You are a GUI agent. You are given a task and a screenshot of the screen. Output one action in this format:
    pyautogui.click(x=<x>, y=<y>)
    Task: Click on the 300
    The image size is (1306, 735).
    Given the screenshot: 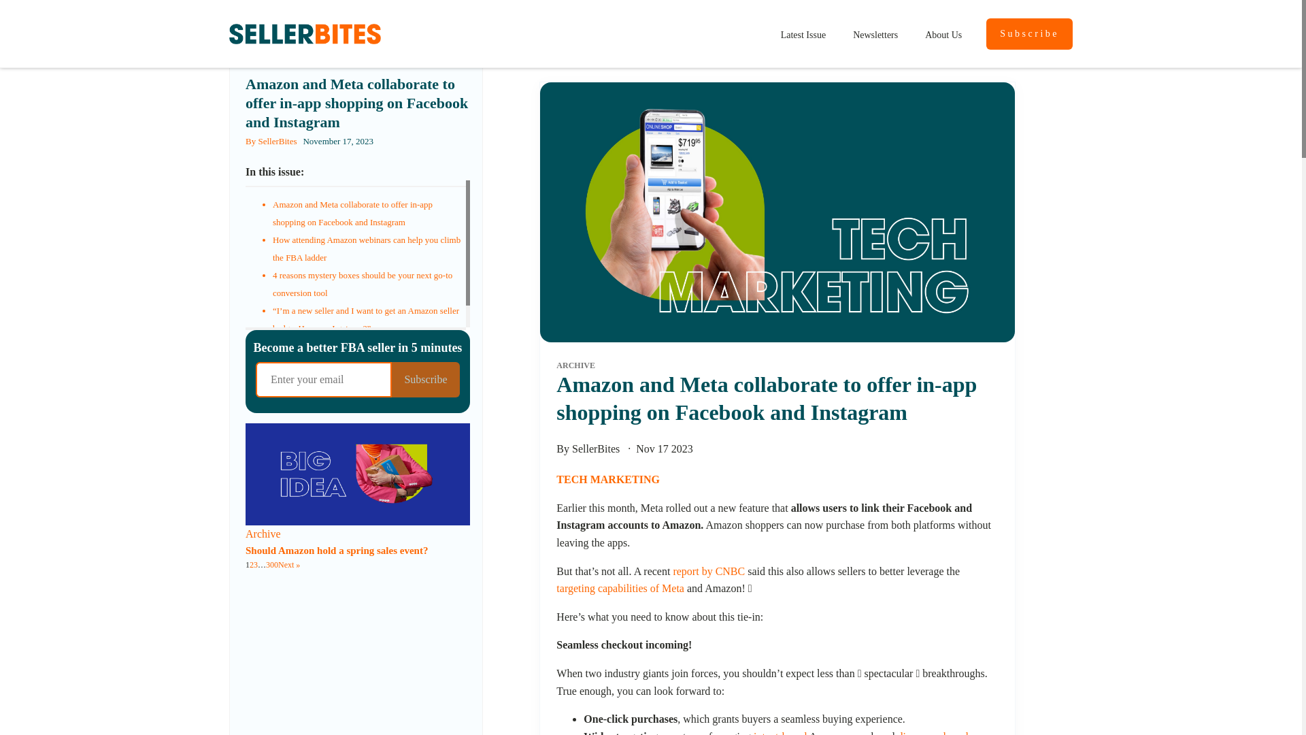 What is the action you would take?
    pyautogui.click(x=272, y=565)
    